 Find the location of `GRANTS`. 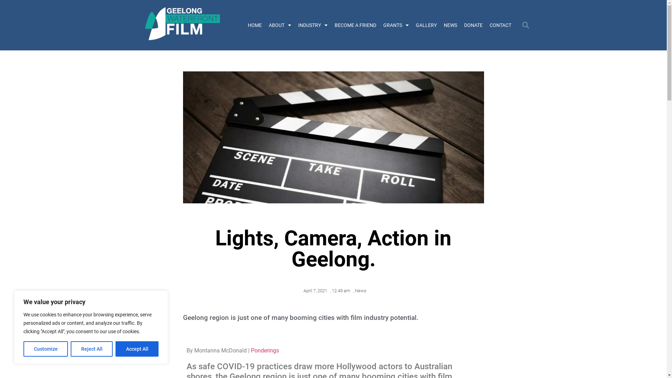

GRANTS is located at coordinates (395, 25).